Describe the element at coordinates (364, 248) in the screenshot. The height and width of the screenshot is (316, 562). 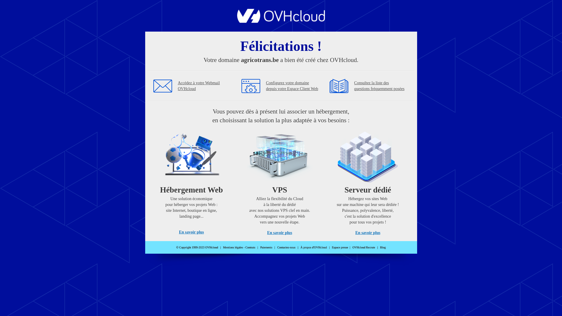
I see `OVHcloud Recrute` at that location.